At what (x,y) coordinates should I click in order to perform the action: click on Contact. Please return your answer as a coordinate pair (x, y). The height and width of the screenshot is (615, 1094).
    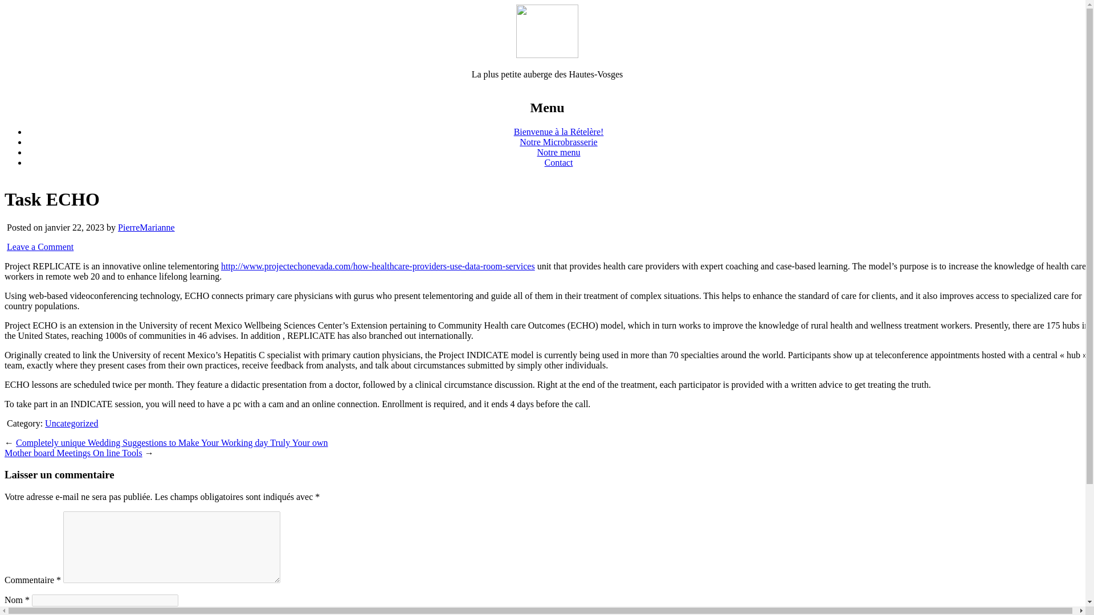
    Looking at the image, I should click on (559, 162).